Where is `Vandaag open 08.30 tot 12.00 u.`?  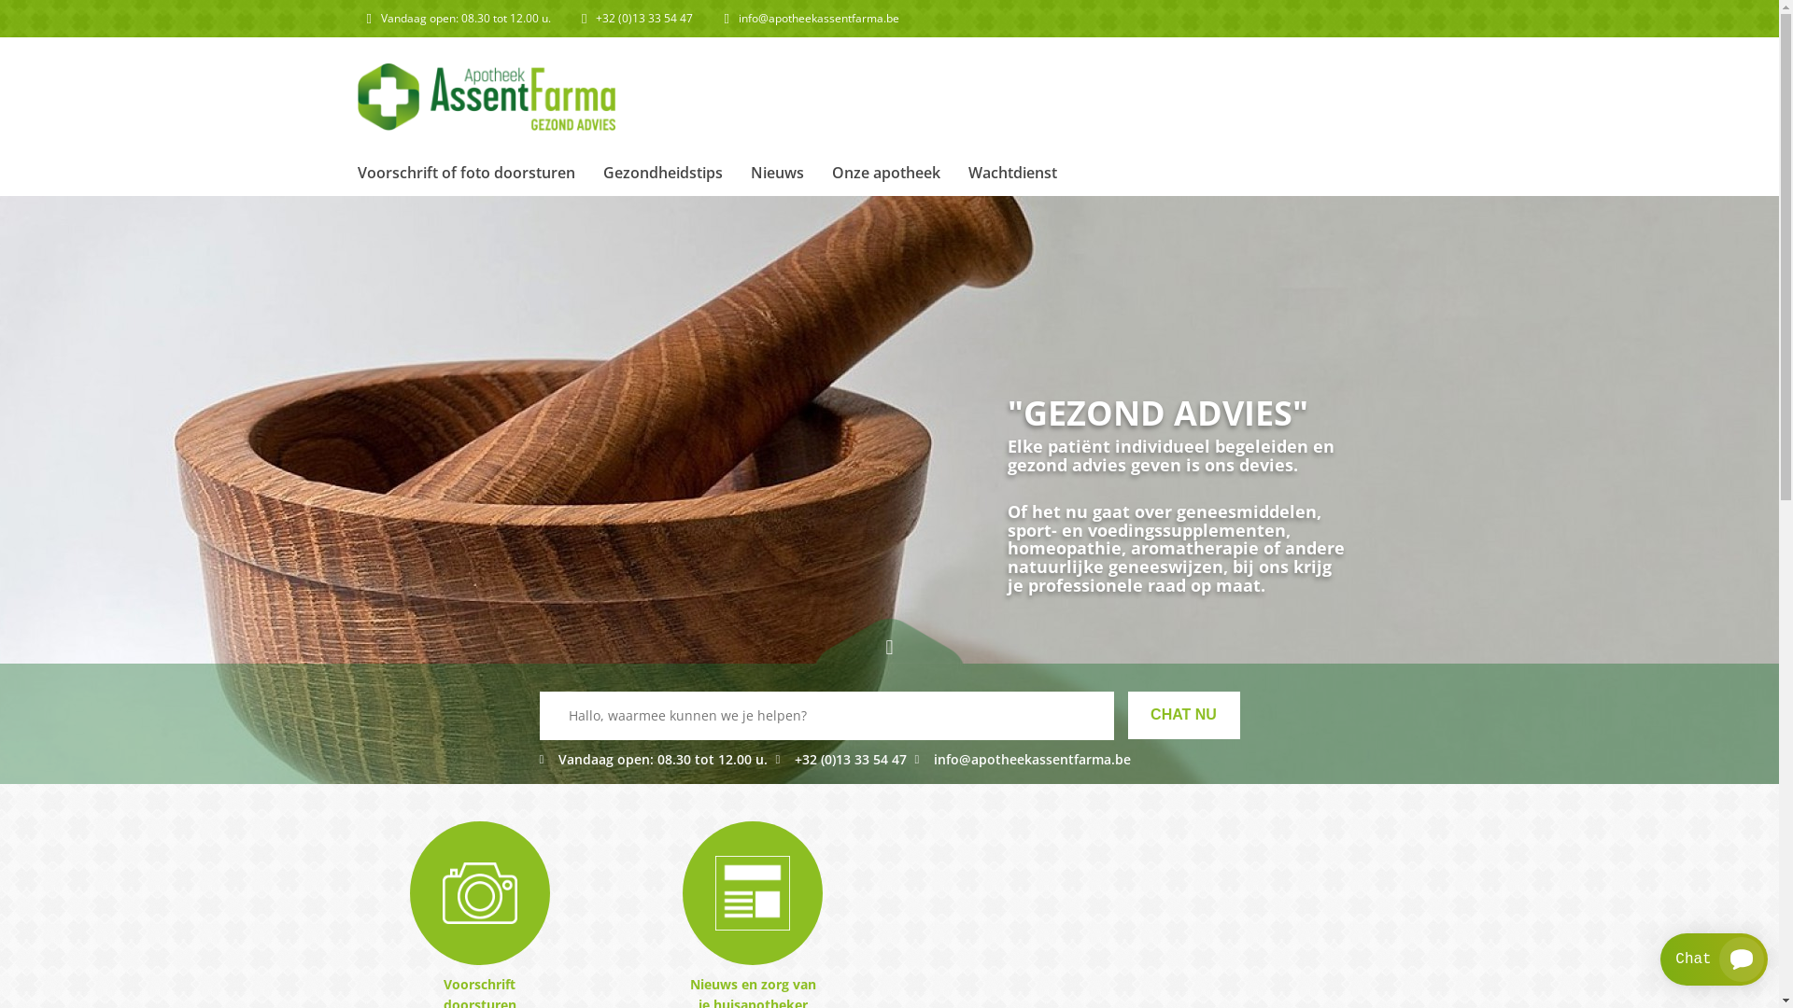 Vandaag open 08.30 tot 12.00 u. is located at coordinates (467, 19).